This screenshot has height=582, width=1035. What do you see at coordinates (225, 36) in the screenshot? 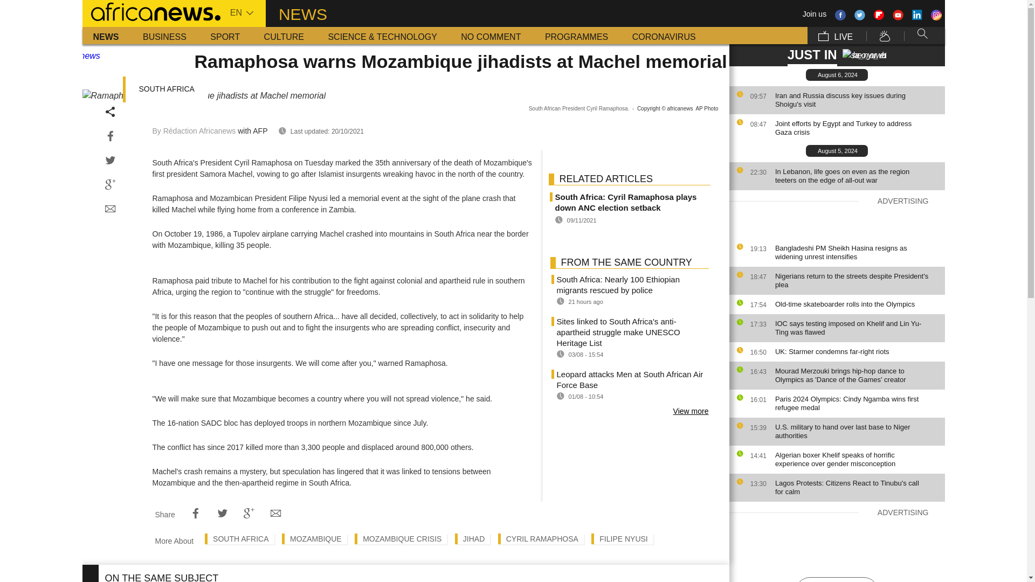
I see `Sport` at bounding box center [225, 36].